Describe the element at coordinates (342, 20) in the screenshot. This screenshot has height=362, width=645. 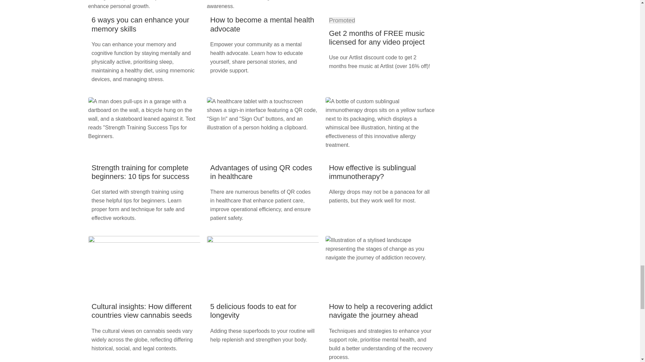
I see `Promoted` at that location.